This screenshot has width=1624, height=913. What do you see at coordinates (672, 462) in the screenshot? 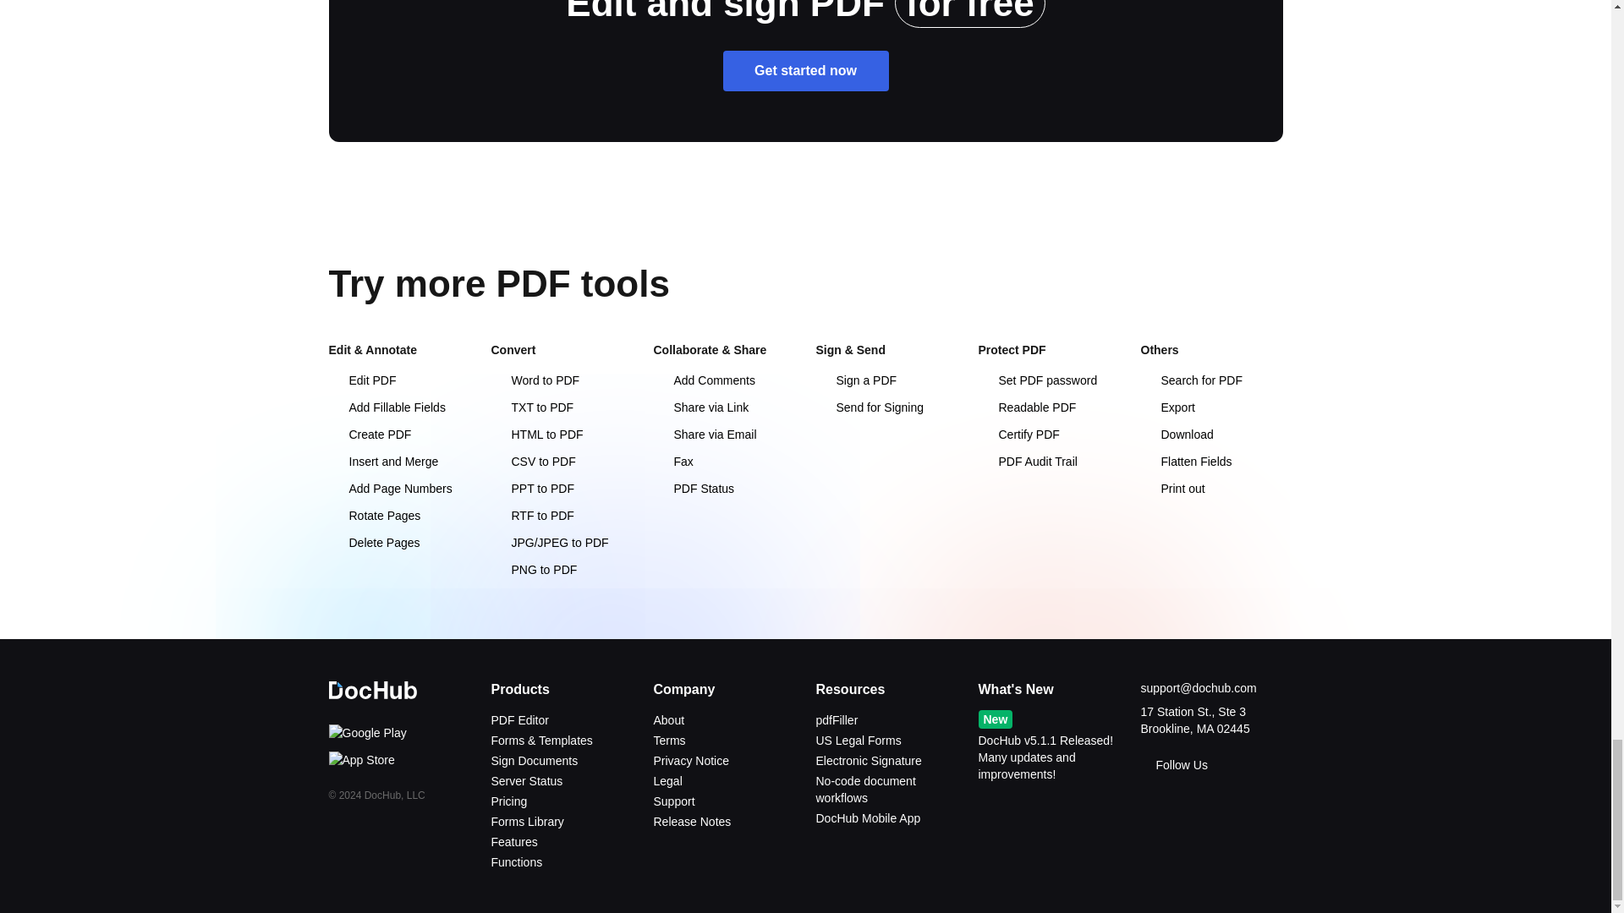
I see `Fax` at bounding box center [672, 462].